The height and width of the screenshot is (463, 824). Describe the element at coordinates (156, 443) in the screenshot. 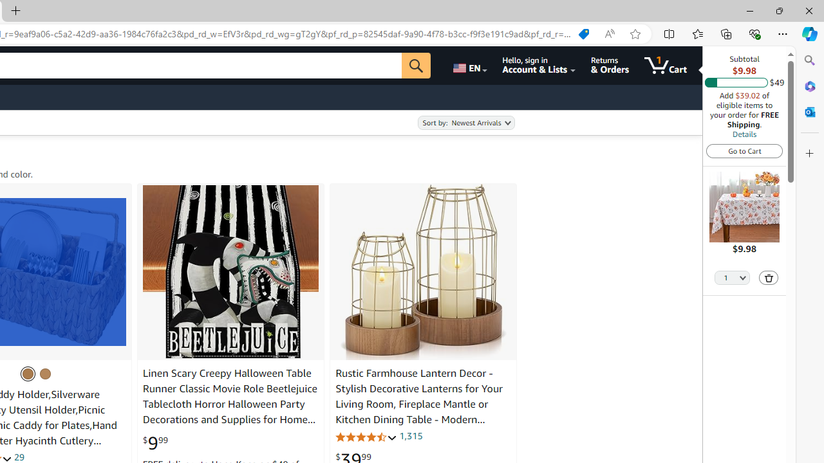

I see `$9.99` at that location.